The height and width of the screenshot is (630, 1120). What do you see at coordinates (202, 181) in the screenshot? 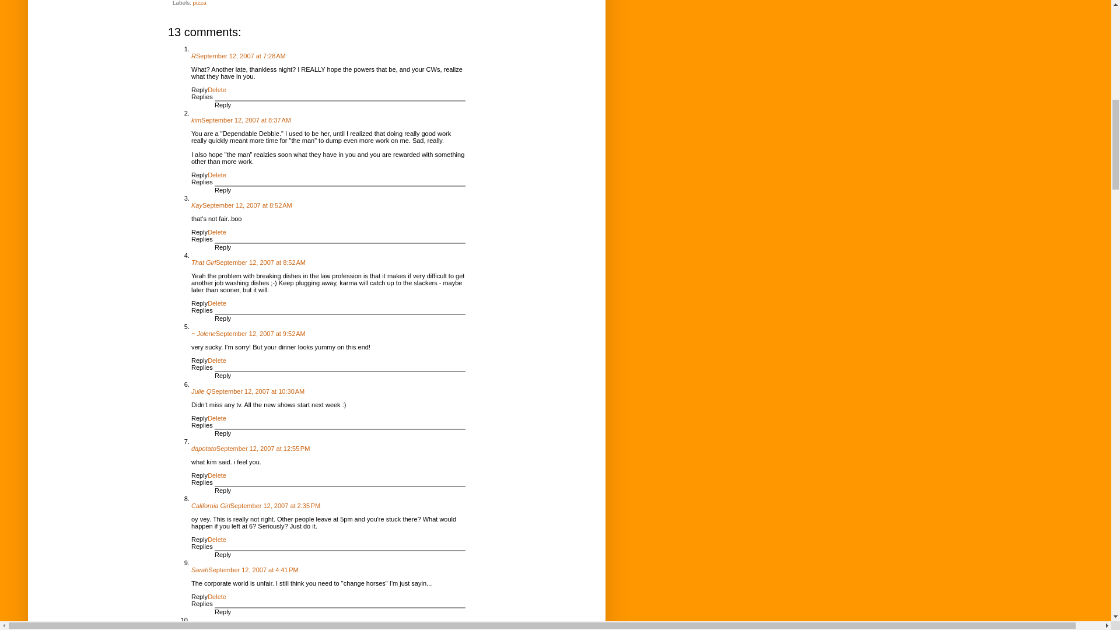
I see `Replies` at bounding box center [202, 181].